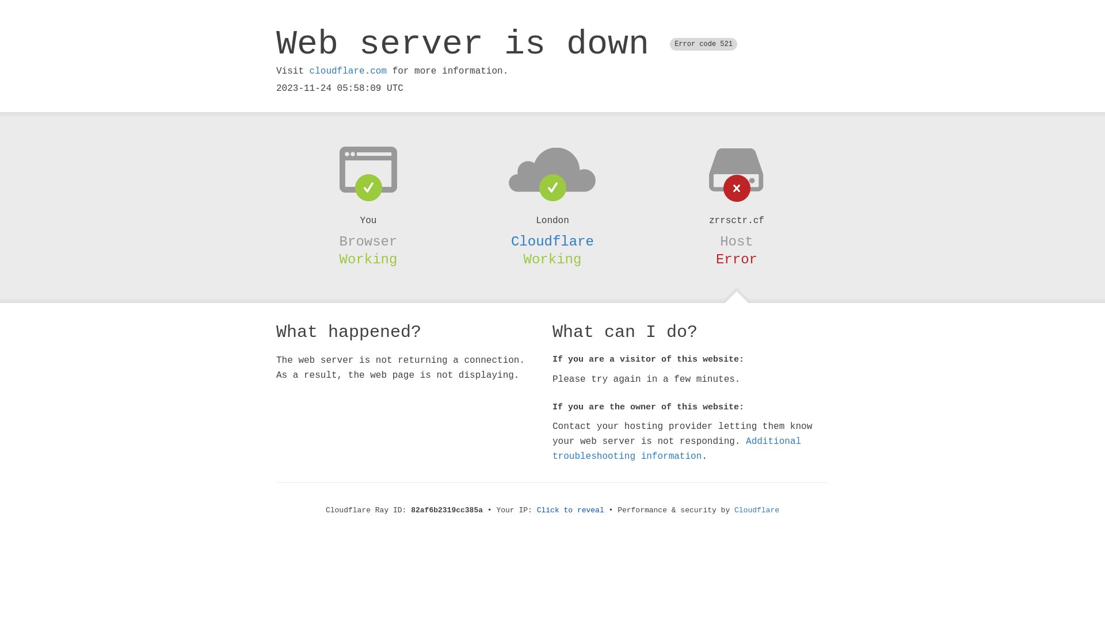 The width and height of the screenshot is (1105, 621). Describe the element at coordinates (552, 241) in the screenshot. I see `Cloudflare` at that location.